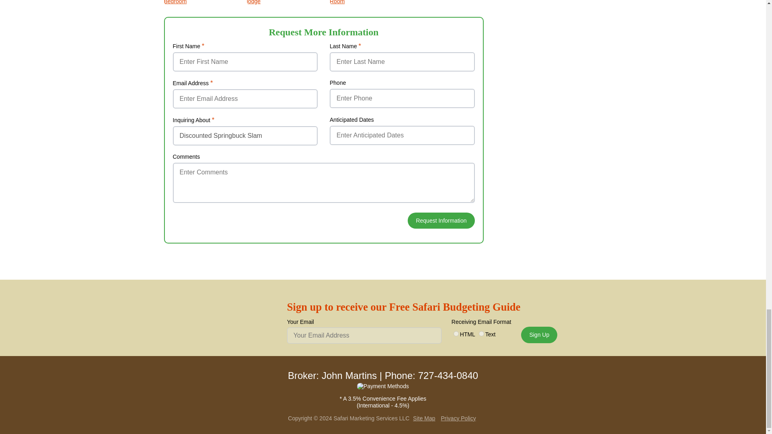  What do you see at coordinates (365, 2) in the screenshot?
I see `Springbok Slam Dining Room` at bounding box center [365, 2].